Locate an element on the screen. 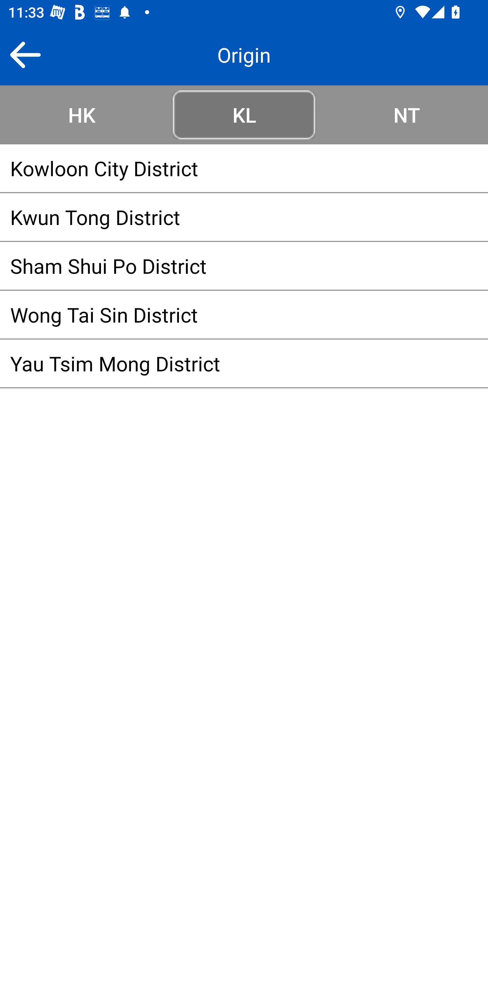 This screenshot has width=488, height=1003. NT is located at coordinates (407, 115).